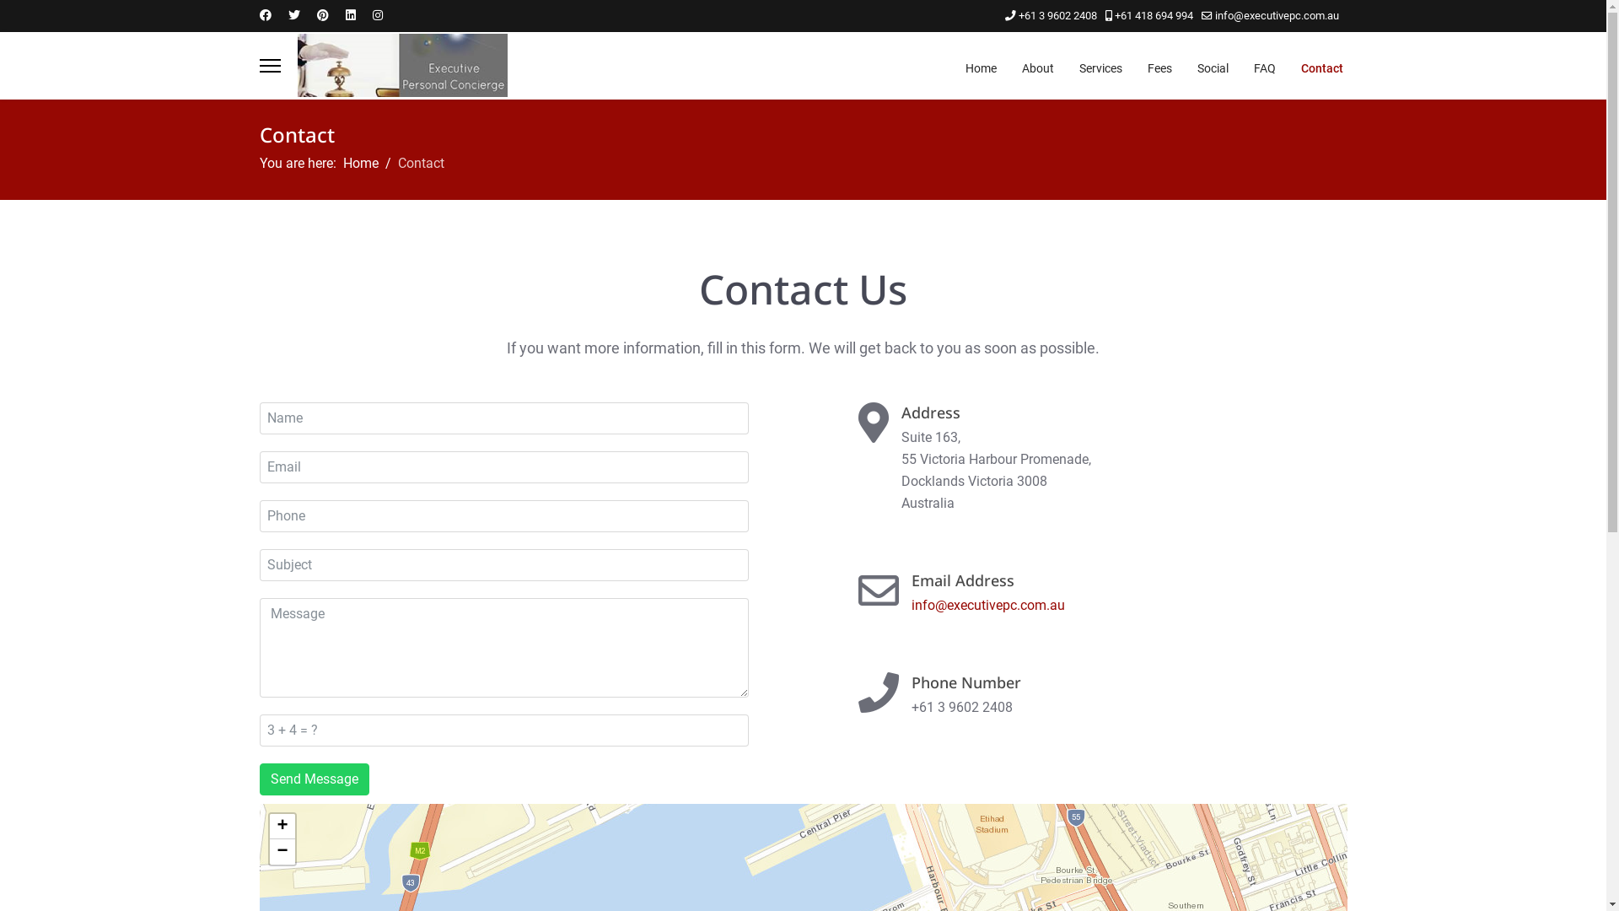 Image resolution: width=1619 pixels, height=911 pixels. Describe the element at coordinates (282, 827) in the screenshot. I see `+` at that location.